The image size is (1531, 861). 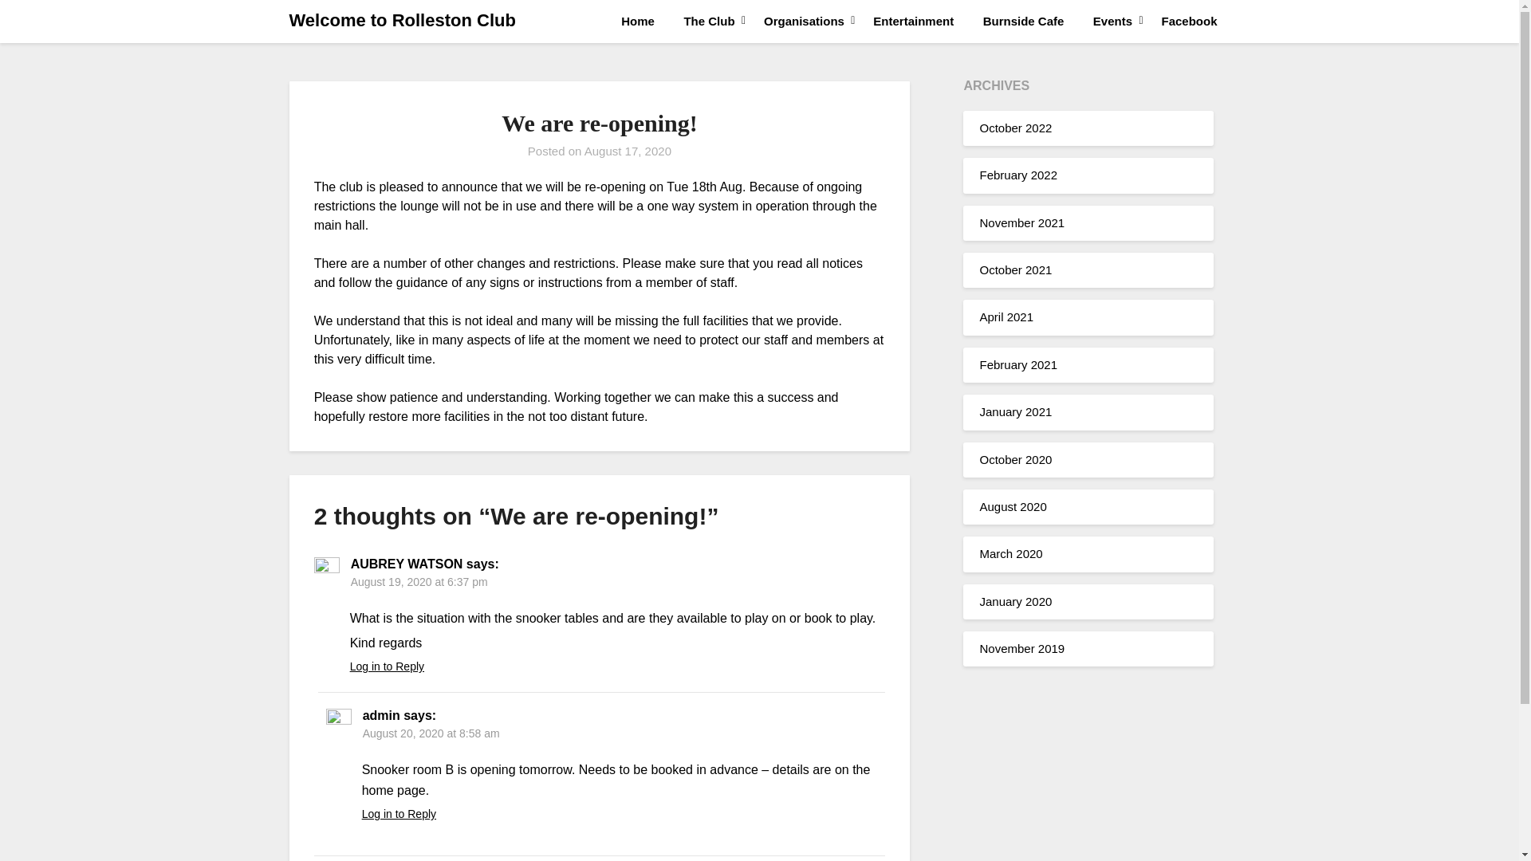 I want to click on Entertainment, so click(x=913, y=22).